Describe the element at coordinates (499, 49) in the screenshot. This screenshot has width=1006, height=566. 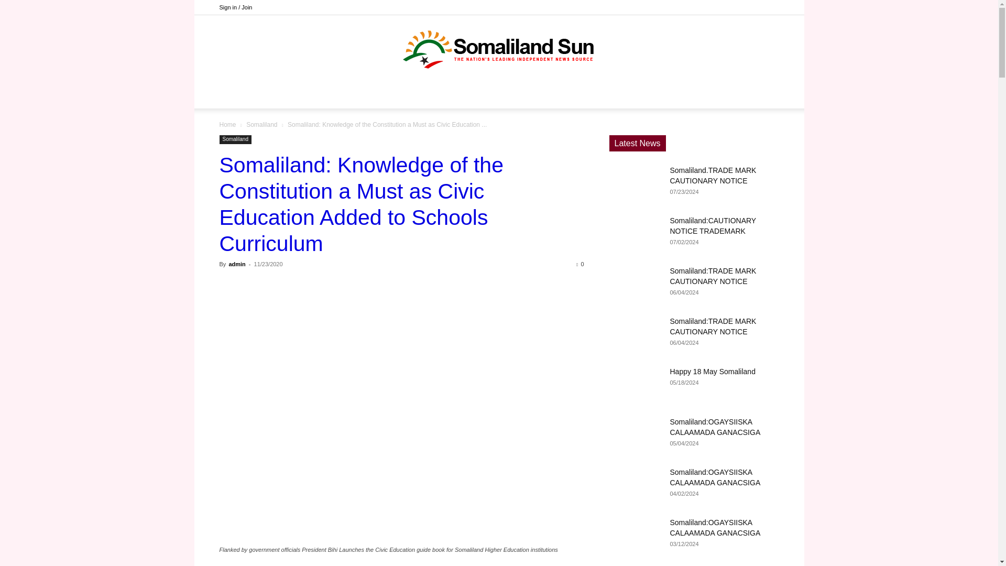
I see `Somaliland Sun` at that location.